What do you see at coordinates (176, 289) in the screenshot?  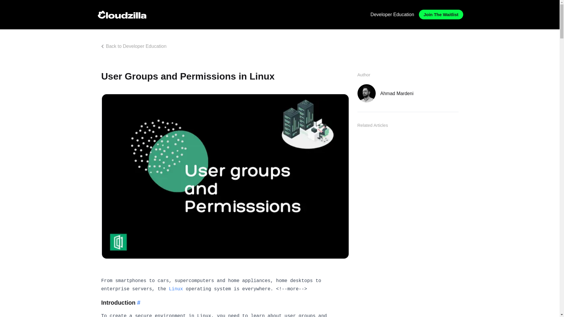 I see `Linux` at bounding box center [176, 289].